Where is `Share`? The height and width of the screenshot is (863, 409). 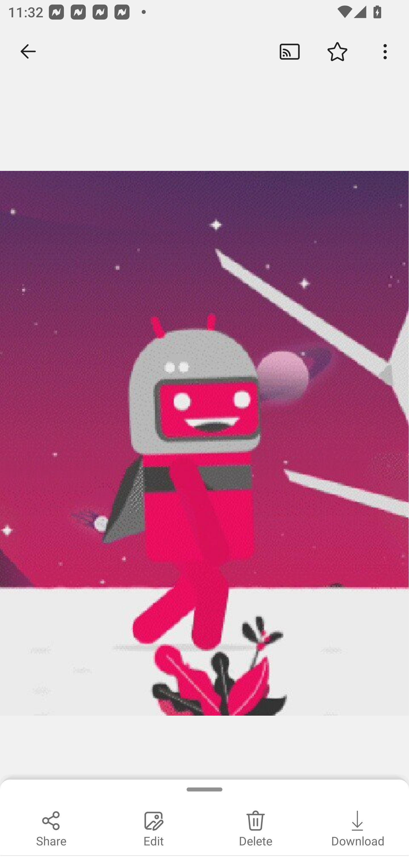 Share is located at coordinates (51, 827).